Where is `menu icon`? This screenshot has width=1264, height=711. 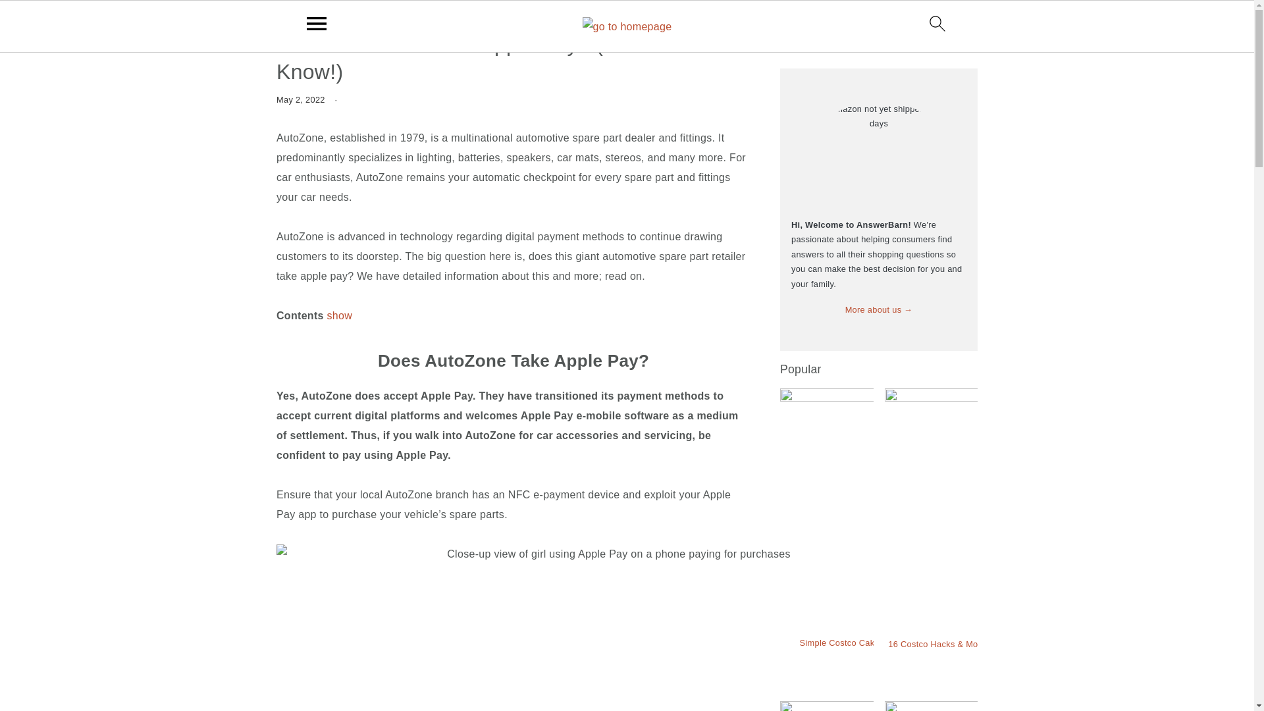 menu icon is located at coordinates (317, 23).